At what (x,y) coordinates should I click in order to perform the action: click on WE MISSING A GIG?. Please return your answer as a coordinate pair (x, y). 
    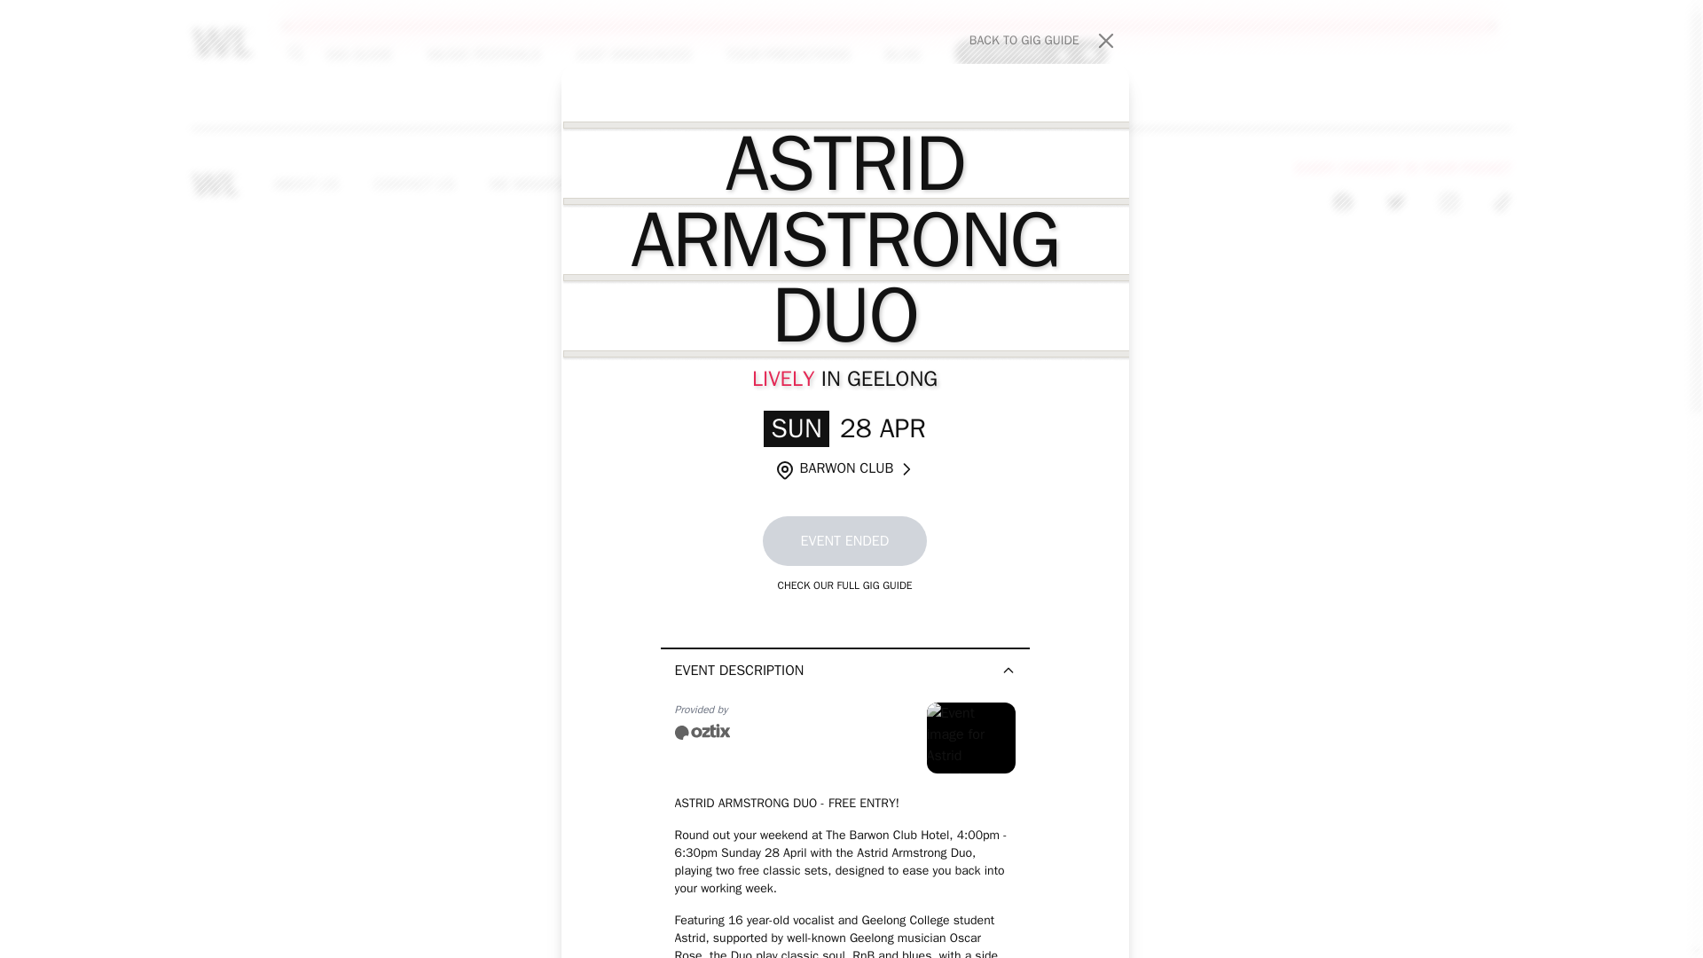
    Looking at the image, I should click on (552, 185).